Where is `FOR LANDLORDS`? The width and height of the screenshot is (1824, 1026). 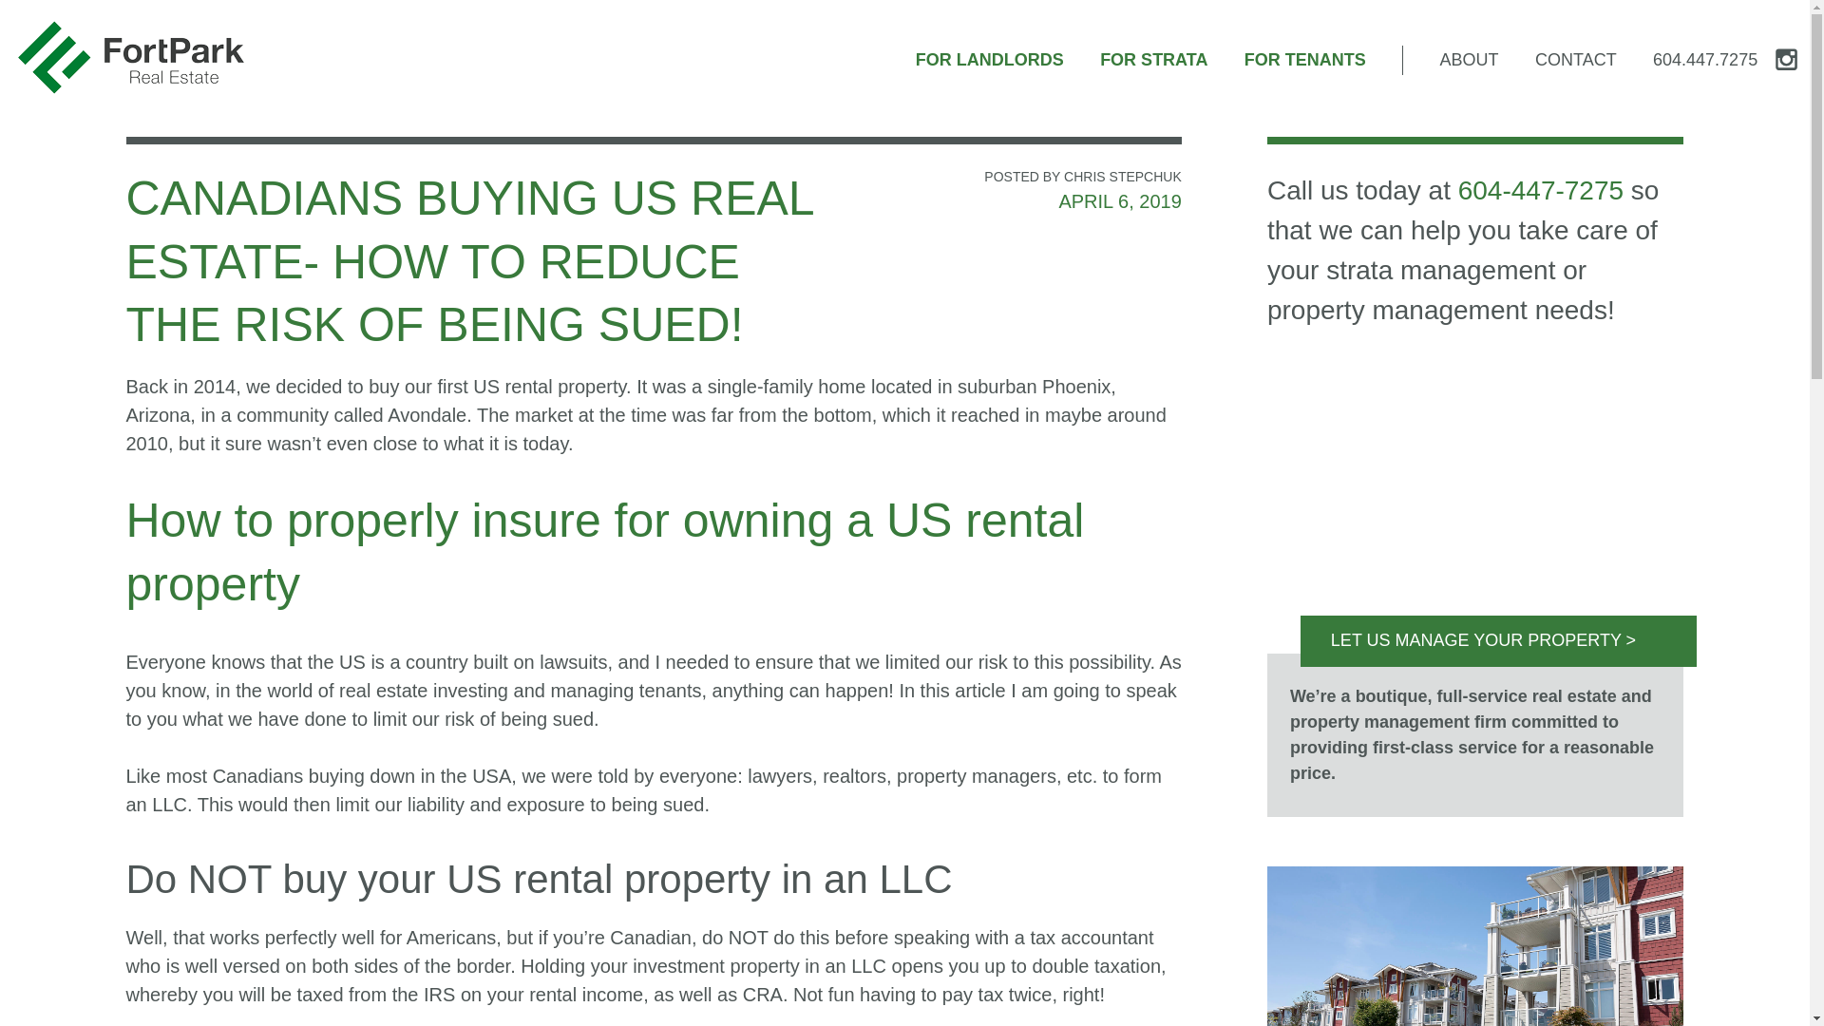
FOR LANDLORDS is located at coordinates (989, 59).